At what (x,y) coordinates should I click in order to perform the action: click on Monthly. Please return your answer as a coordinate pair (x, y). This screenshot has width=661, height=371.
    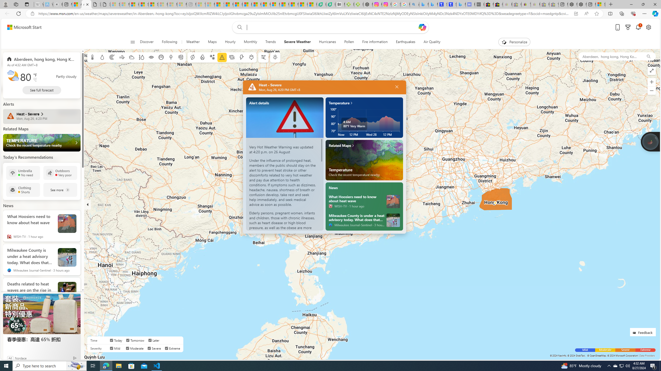
    Looking at the image, I should click on (250, 42).